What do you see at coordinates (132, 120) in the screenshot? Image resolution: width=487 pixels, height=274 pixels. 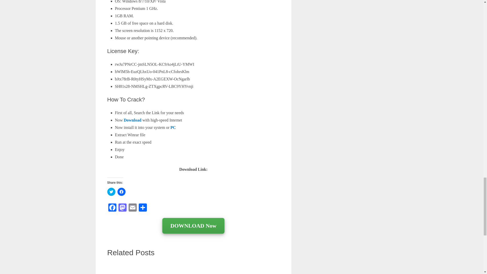 I see `Download` at bounding box center [132, 120].